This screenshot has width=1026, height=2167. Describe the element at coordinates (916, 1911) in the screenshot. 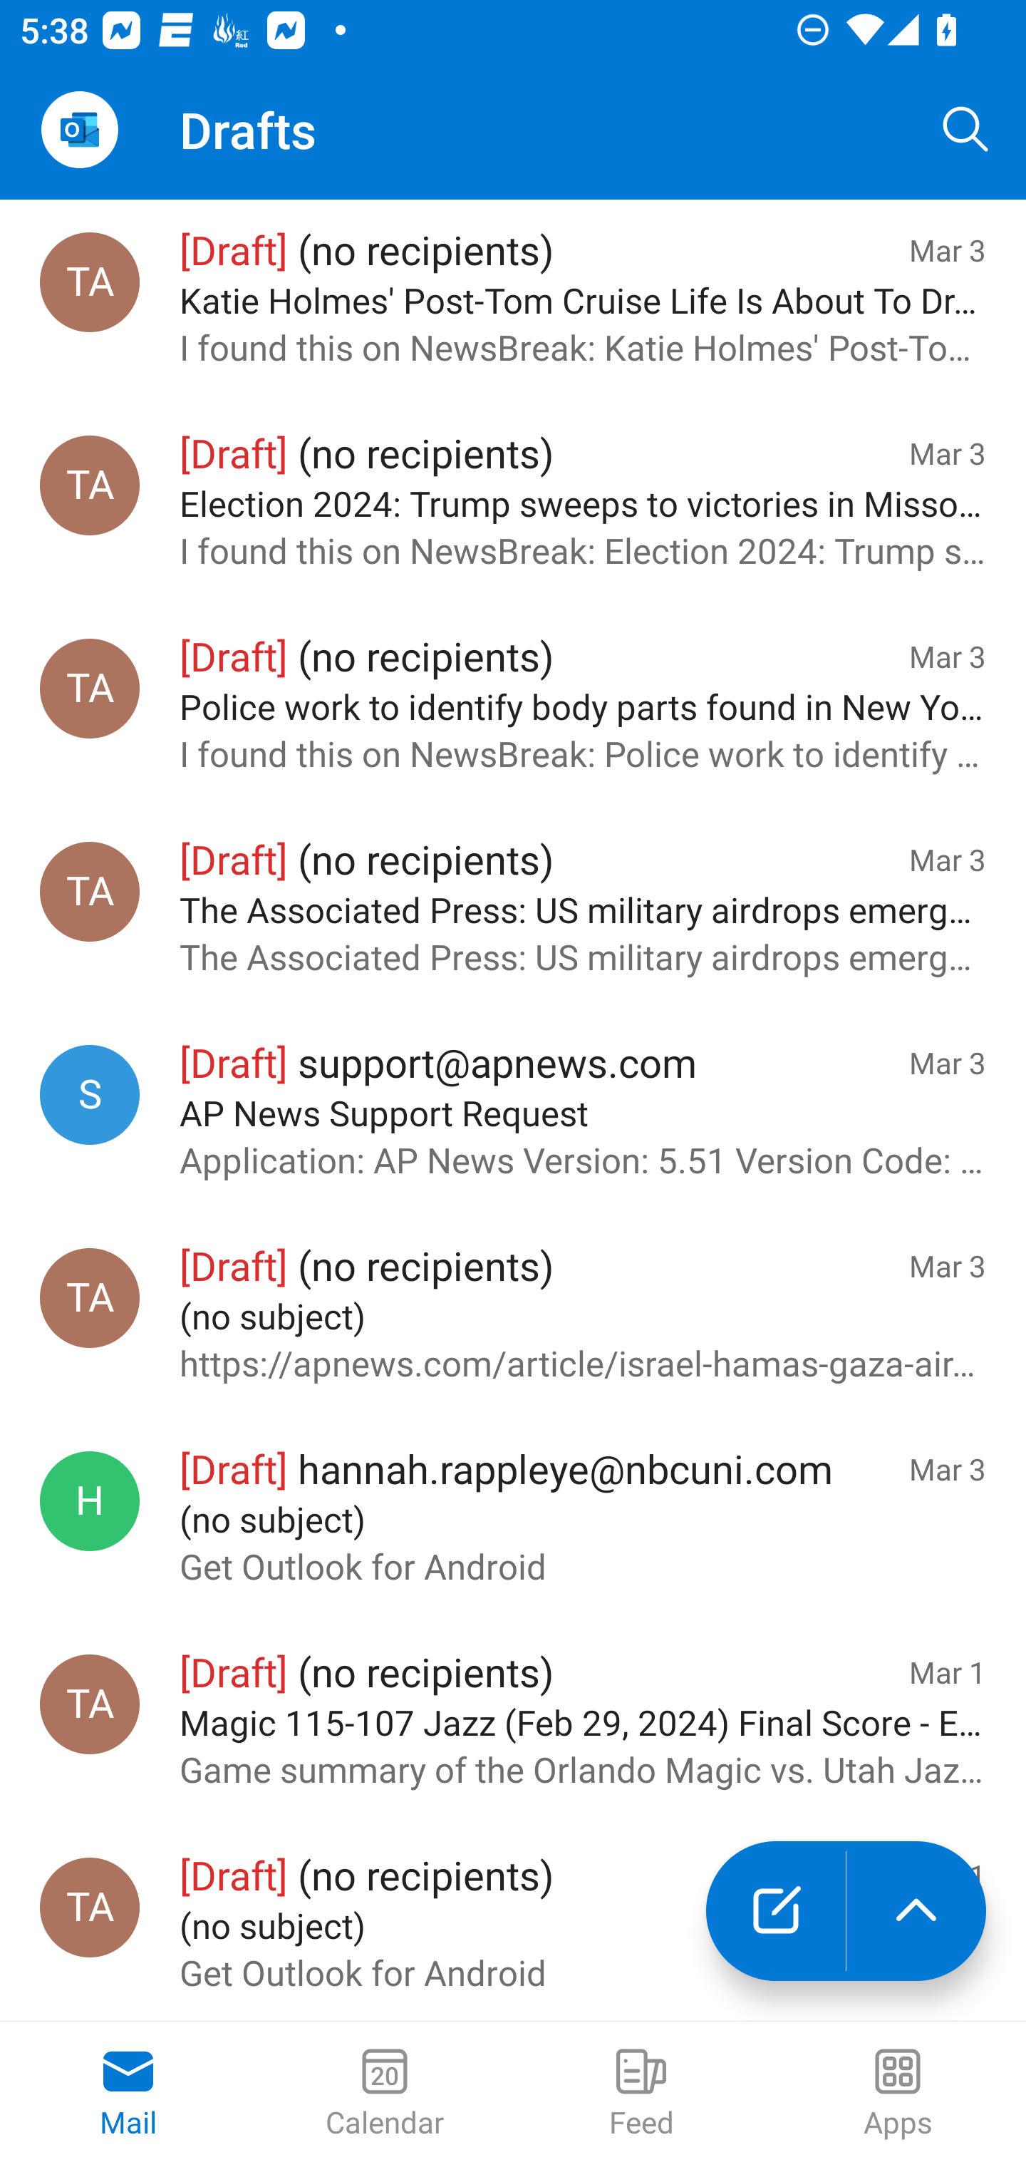

I see `launch the extended action menu` at that location.